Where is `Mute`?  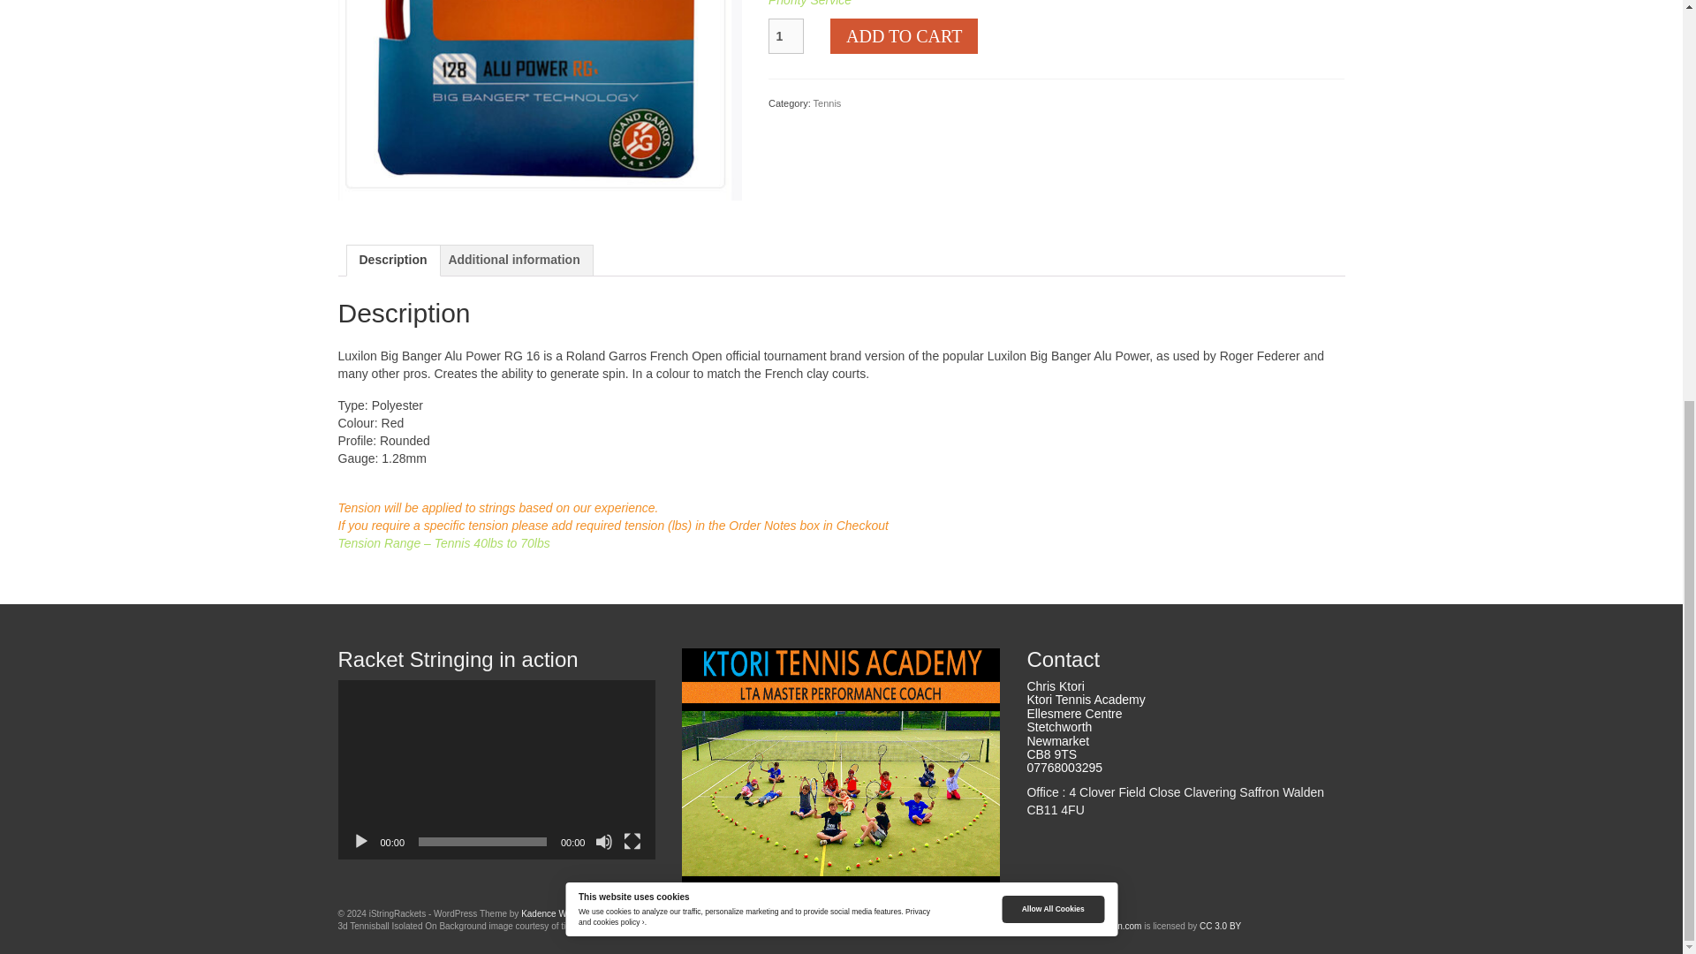 Mute is located at coordinates (603, 841).